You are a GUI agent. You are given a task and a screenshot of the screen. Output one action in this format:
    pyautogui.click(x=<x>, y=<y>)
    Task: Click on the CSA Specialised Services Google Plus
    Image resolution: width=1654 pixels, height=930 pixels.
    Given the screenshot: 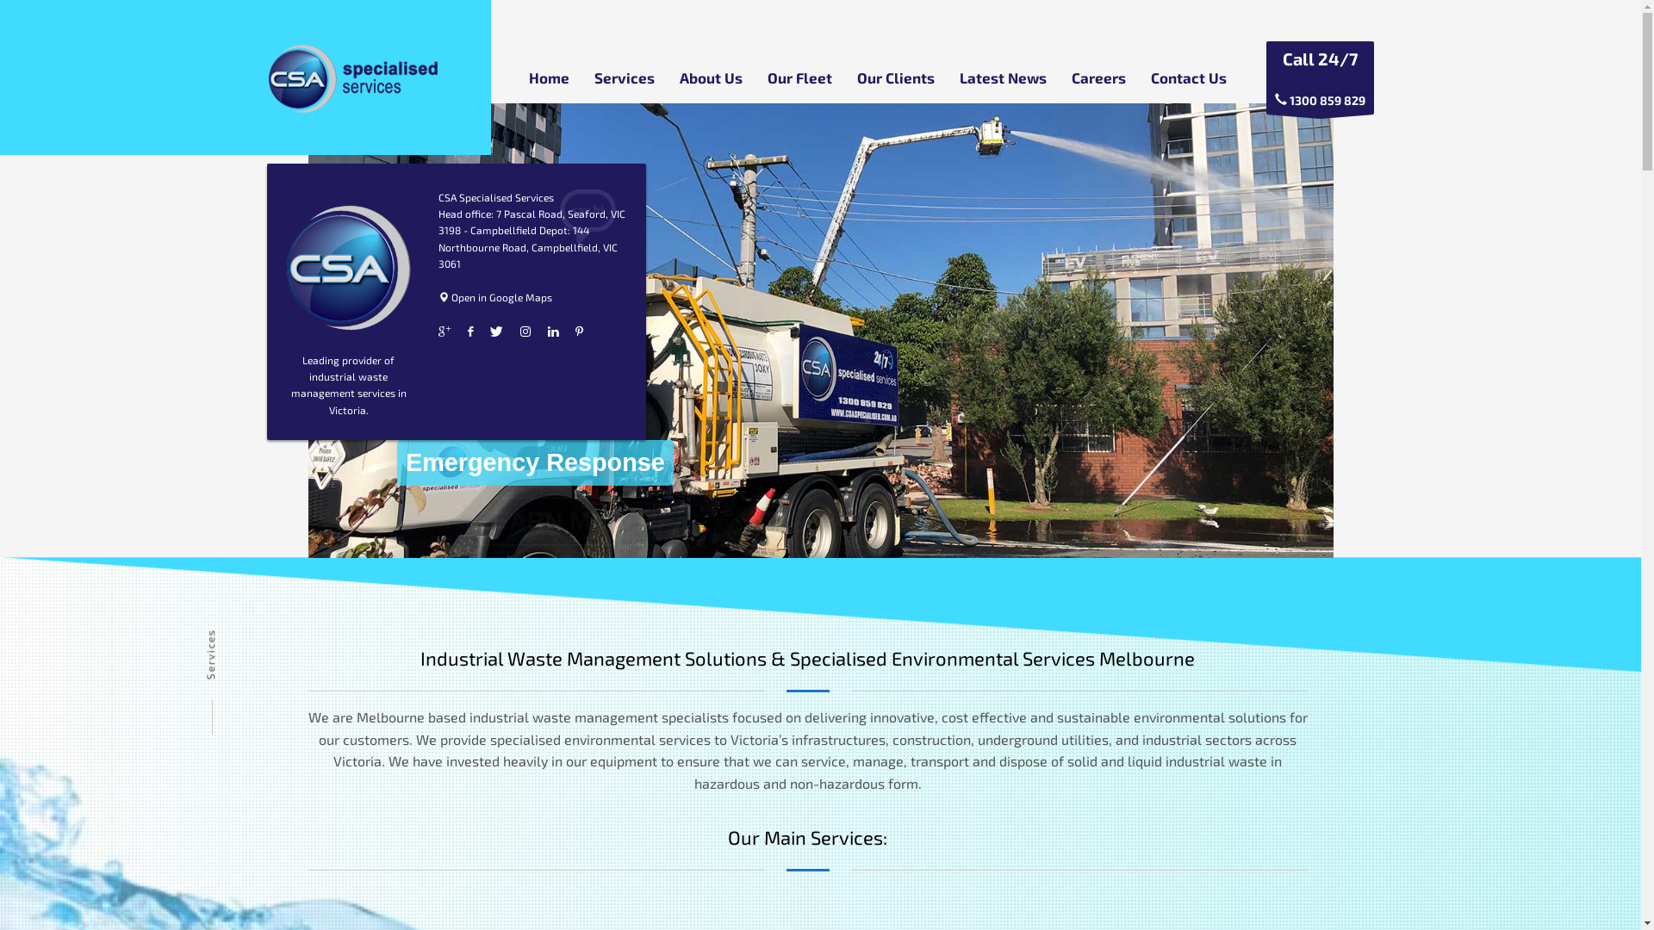 What is the action you would take?
    pyautogui.click(x=445, y=332)
    